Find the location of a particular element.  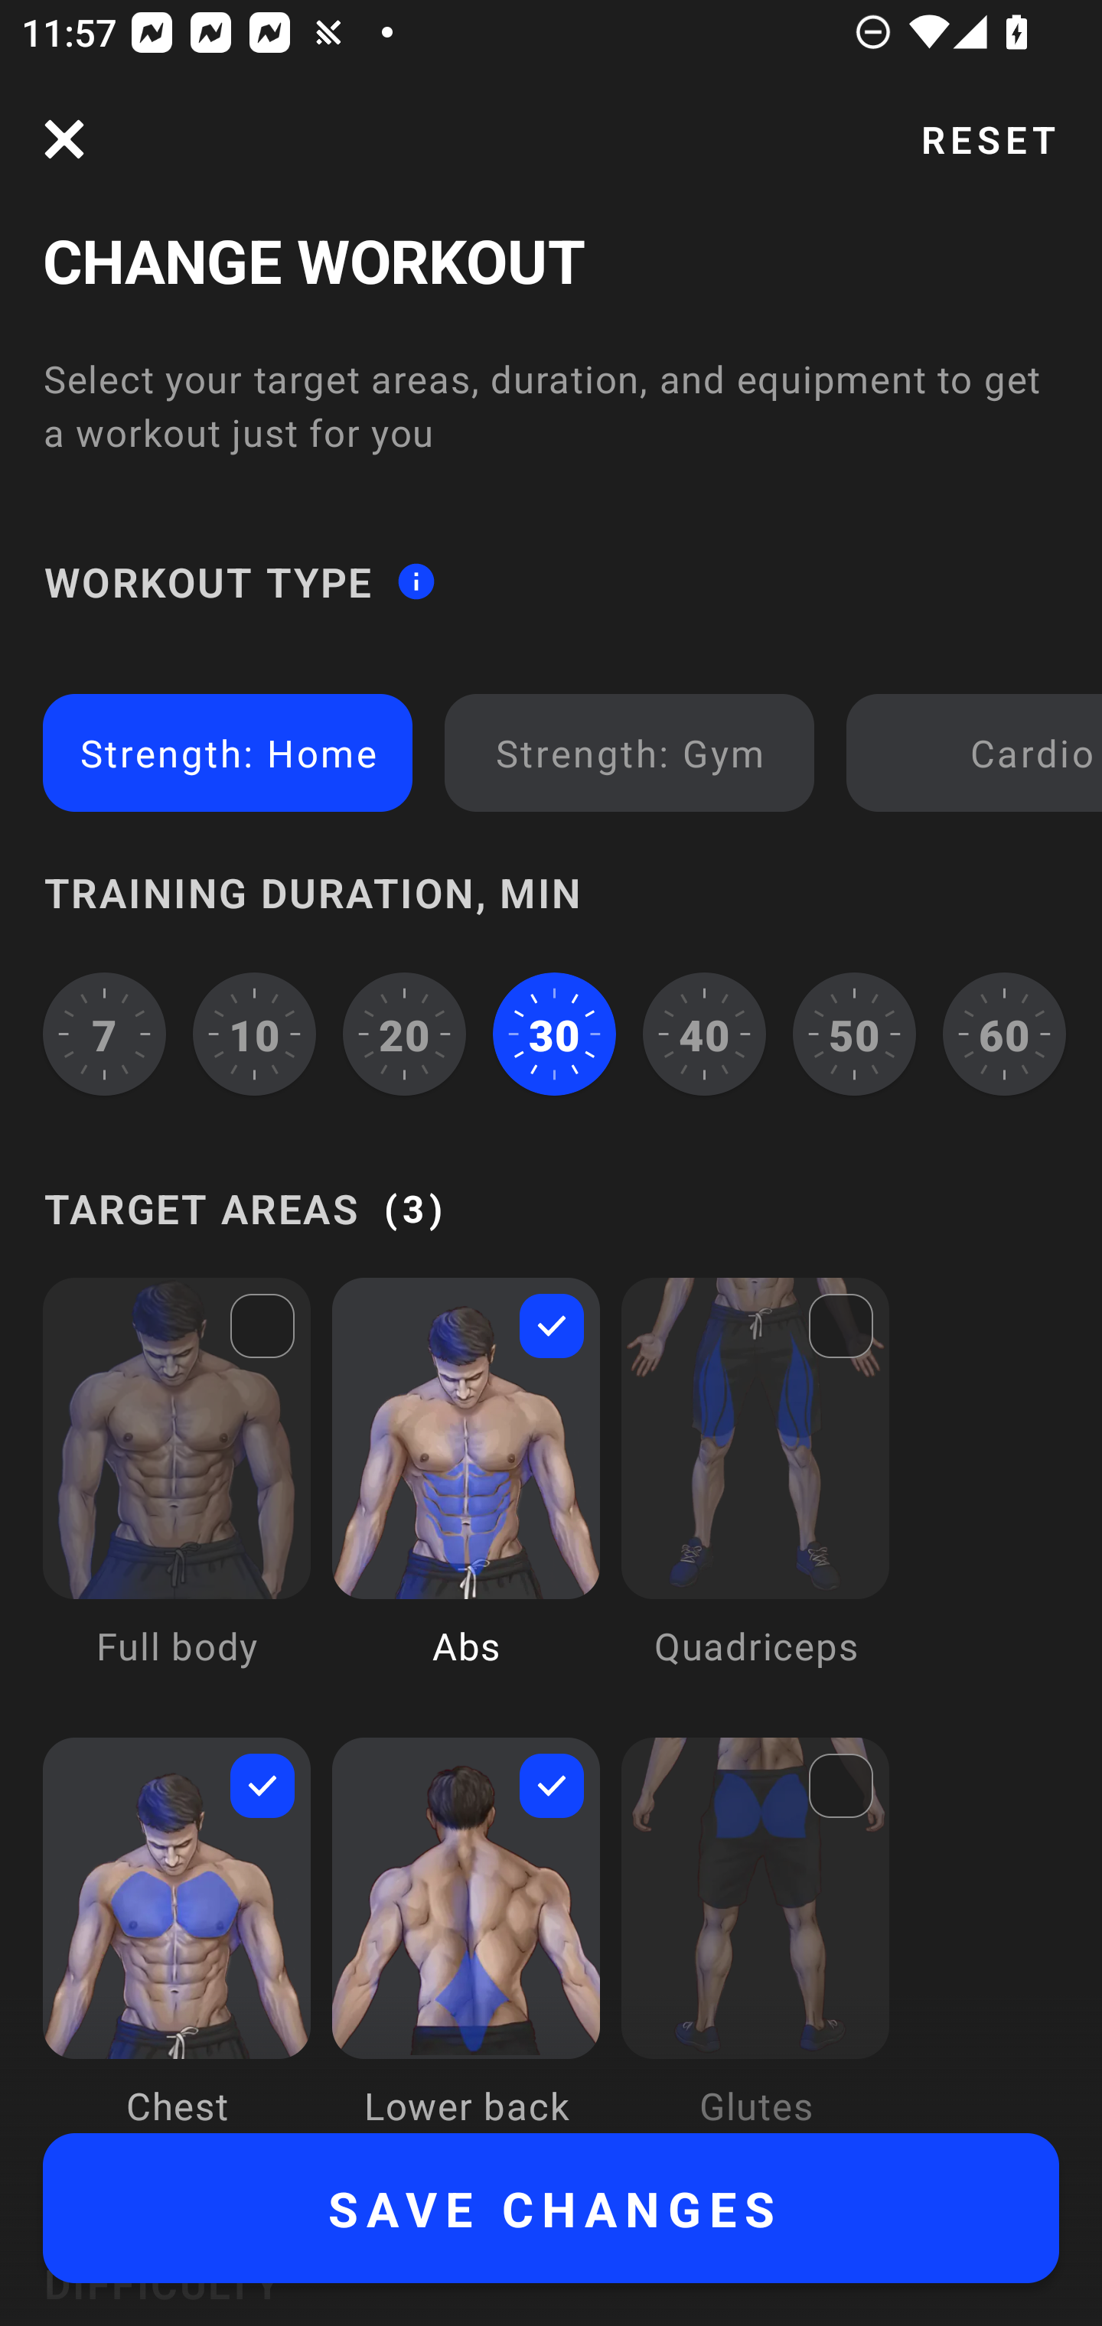

7 is located at coordinates (104, 1033).